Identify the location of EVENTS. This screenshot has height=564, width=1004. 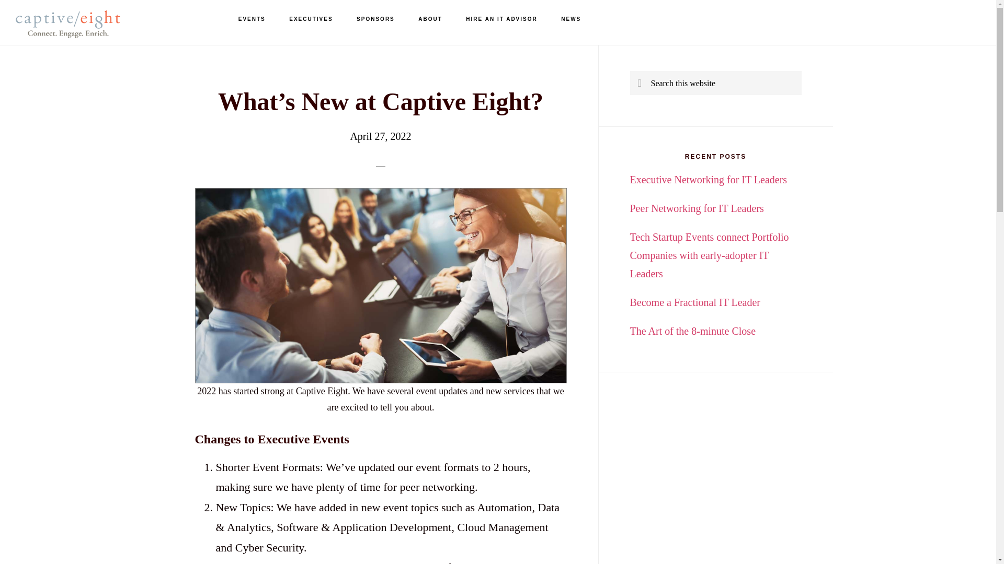
(252, 19).